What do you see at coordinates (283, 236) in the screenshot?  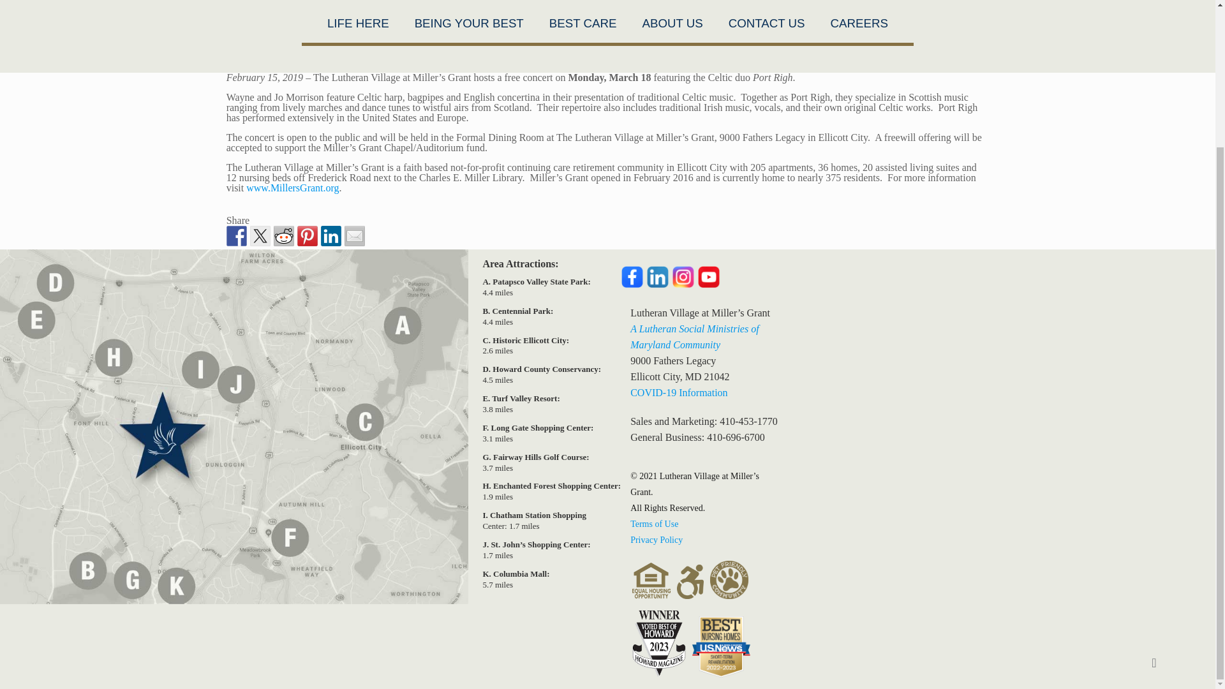 I see `Share on Reddit` at bounding box center [283, 236].